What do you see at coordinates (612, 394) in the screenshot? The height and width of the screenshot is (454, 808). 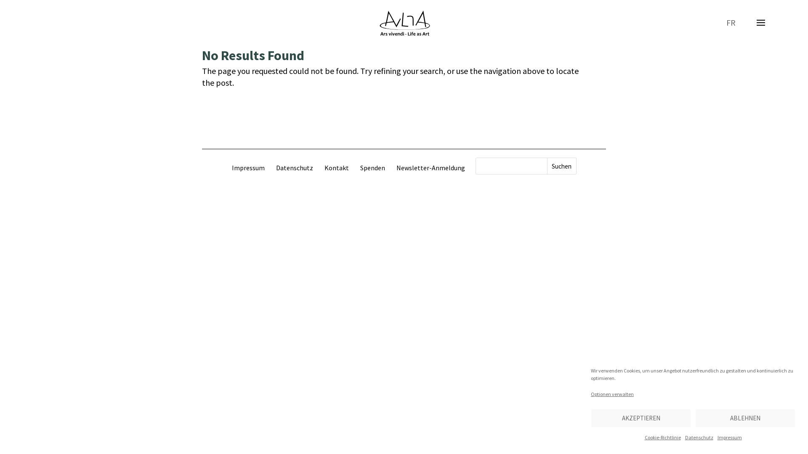 I see `Optionen verwalten` at bounding box center [612, 394].